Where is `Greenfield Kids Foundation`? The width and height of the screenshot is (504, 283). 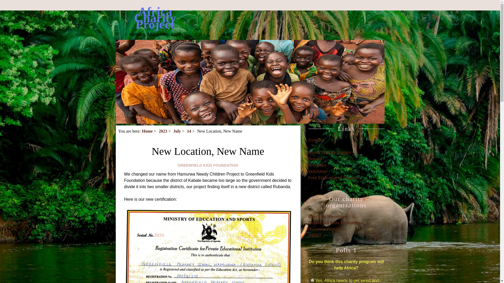
Greenfield Kids Foundation is located at coordinates (335, 223).